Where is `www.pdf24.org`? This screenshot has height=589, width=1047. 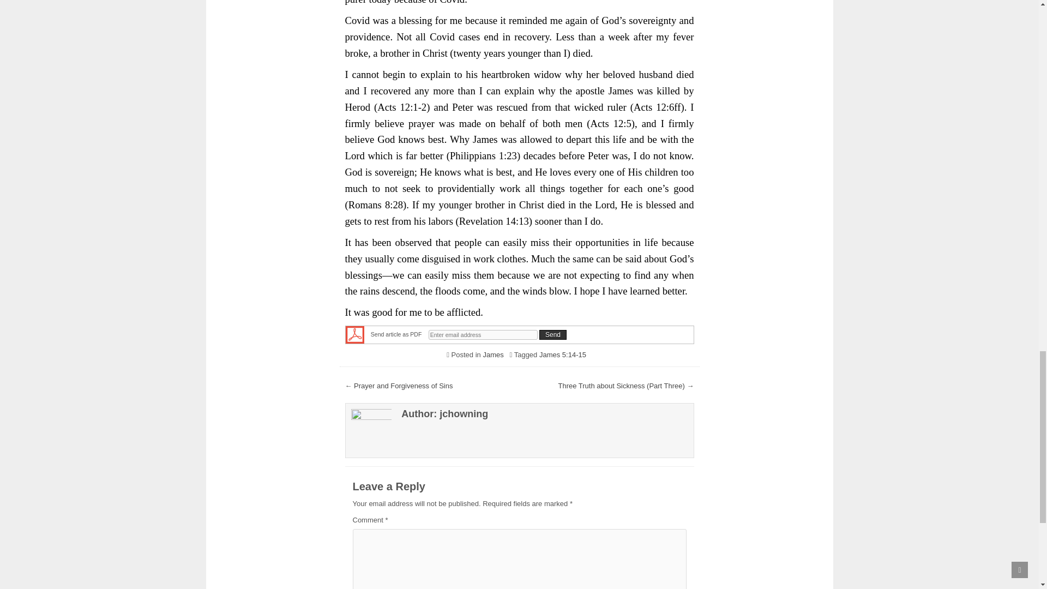
www.pdf24.org is located at coordinates (354, 334).